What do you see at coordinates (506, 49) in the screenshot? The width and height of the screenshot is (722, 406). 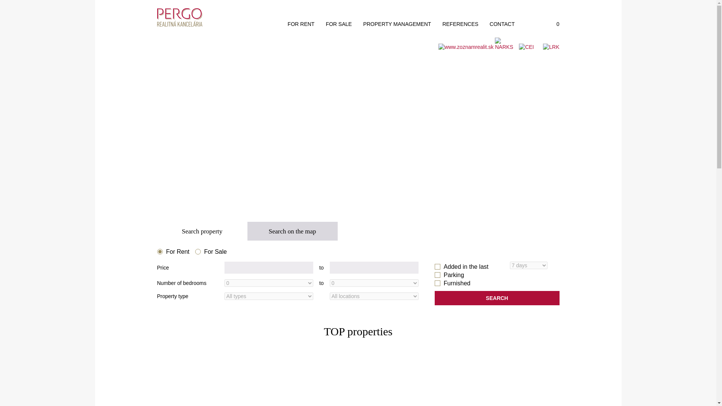 I see `NARKS` at bounding box center [506, 49].